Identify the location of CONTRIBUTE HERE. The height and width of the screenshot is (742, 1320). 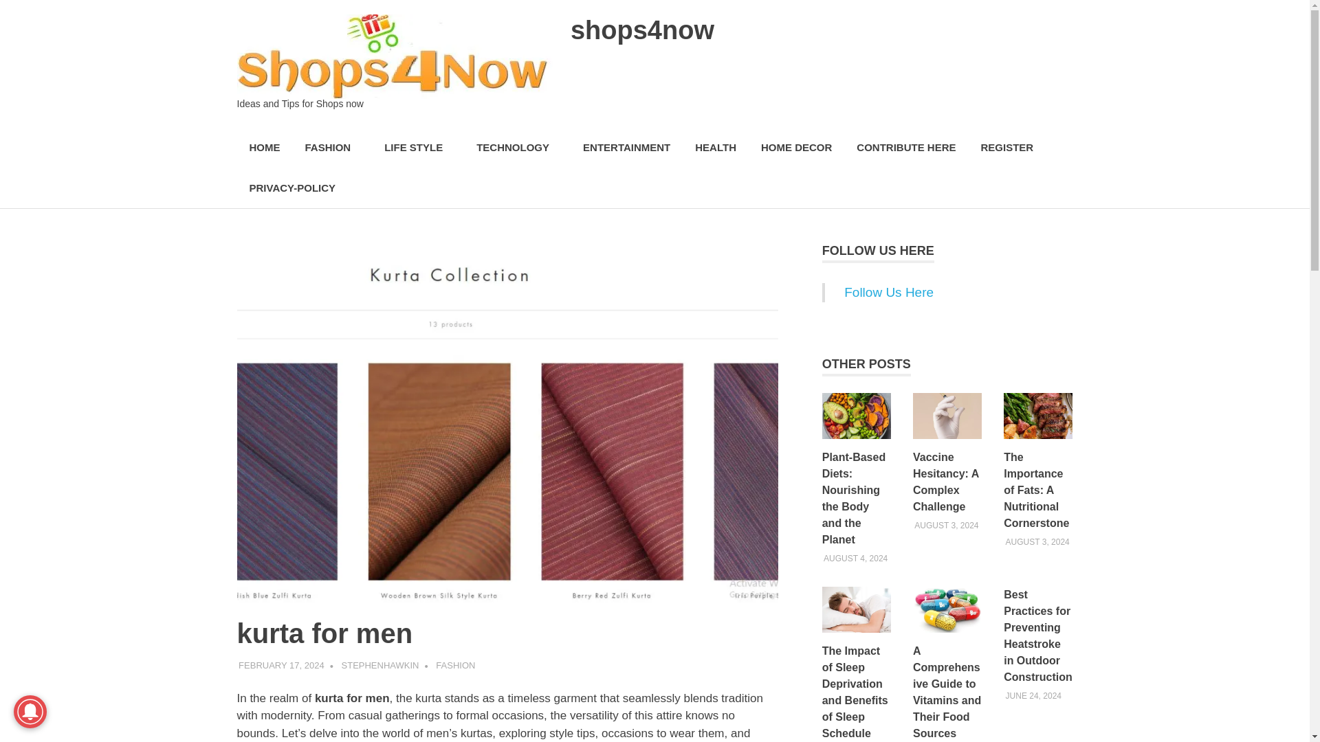
(906, 148).